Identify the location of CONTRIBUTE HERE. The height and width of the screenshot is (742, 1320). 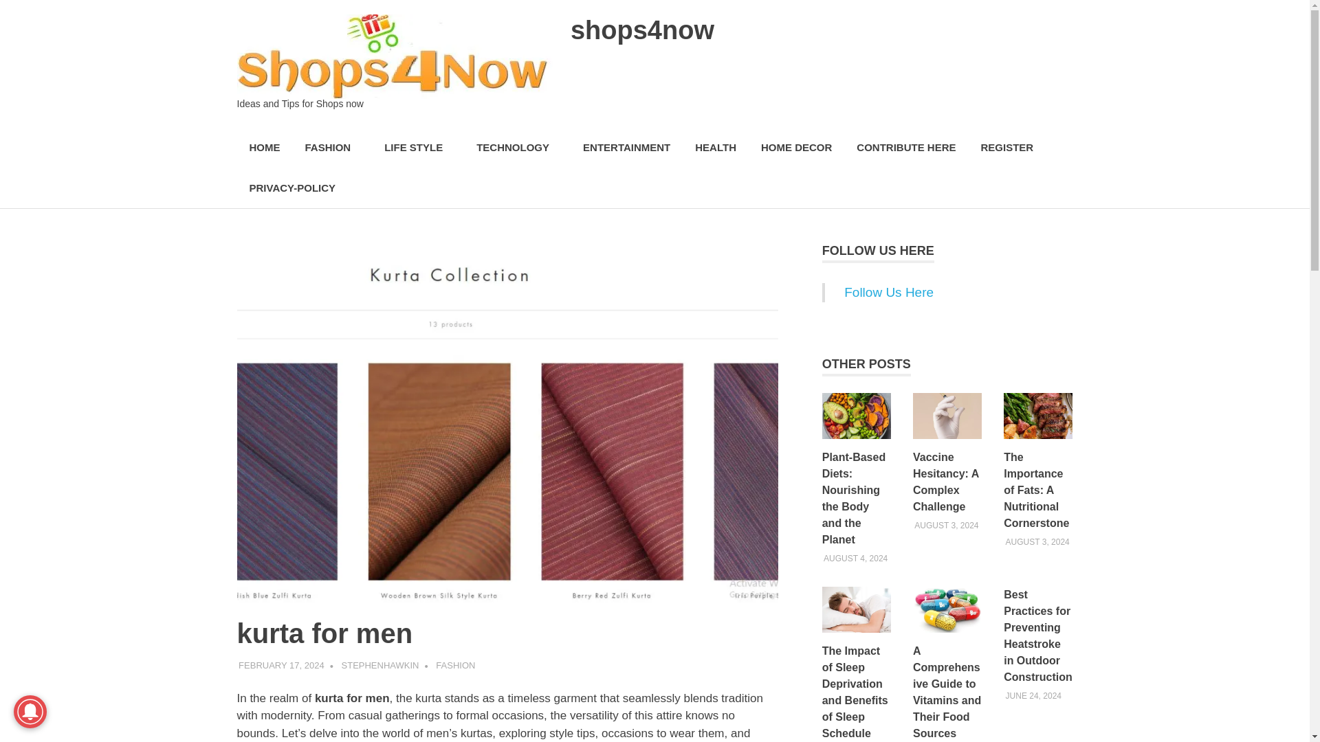
(906, 148).